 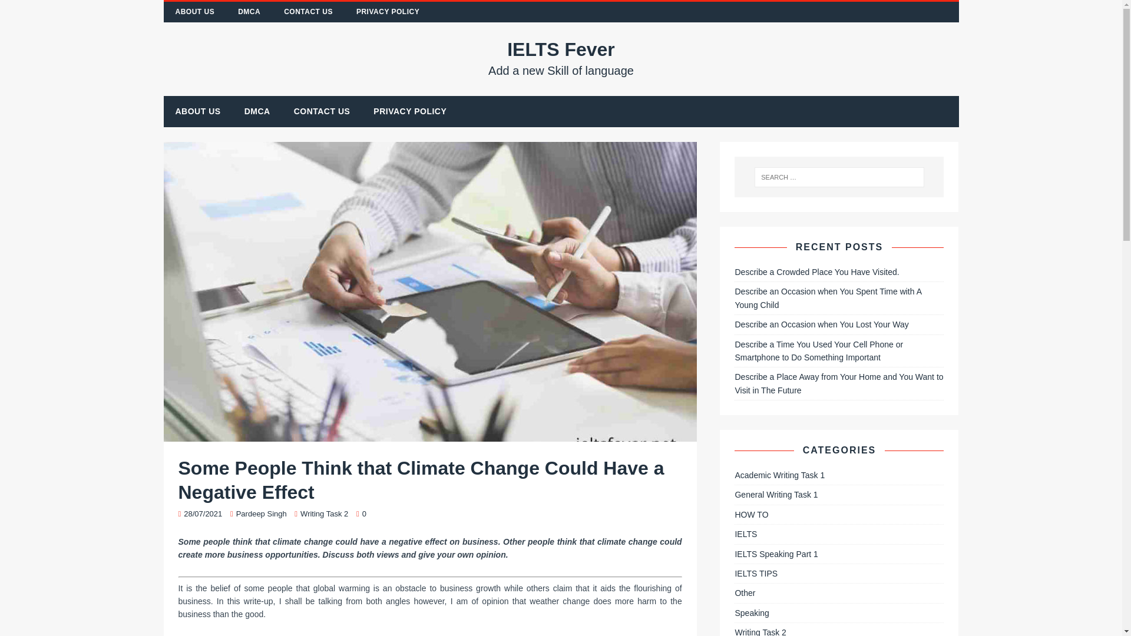 What do you see at coordinates (828, 298) in the screenshot?
I see `Describe an Occasion when You Spent Time with A Young Child` at bounding box center [828, 298].